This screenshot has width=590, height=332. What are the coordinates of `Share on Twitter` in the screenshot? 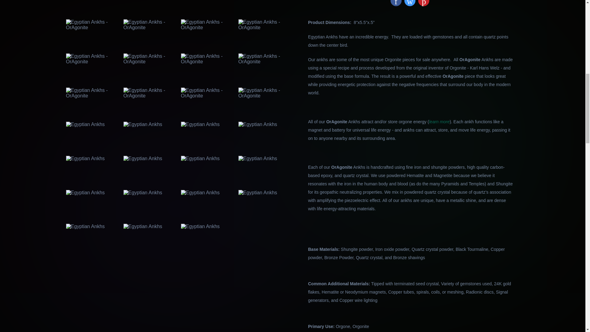 It's located at (410, 3).